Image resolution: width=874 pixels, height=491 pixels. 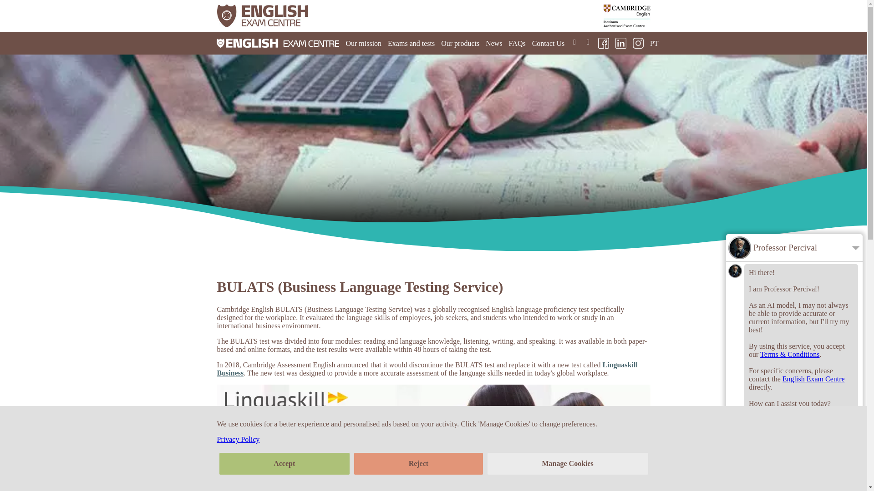 What do you see at coordinates (460, 43) in the screenshot?
I see `Our products` at bounding box center [460, 43].